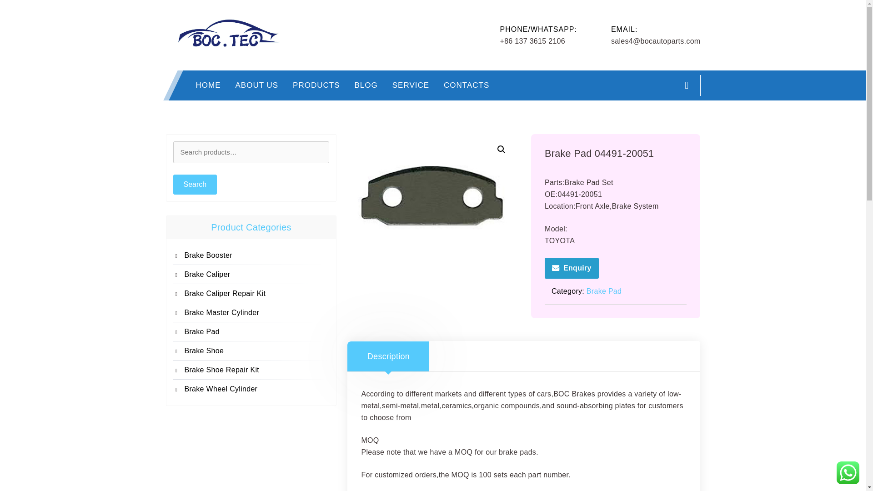 This screenshot has width=873, height=491. Describe the element at coordinates (411, 85) in the screenshot. I see `SERVICE` at that location.